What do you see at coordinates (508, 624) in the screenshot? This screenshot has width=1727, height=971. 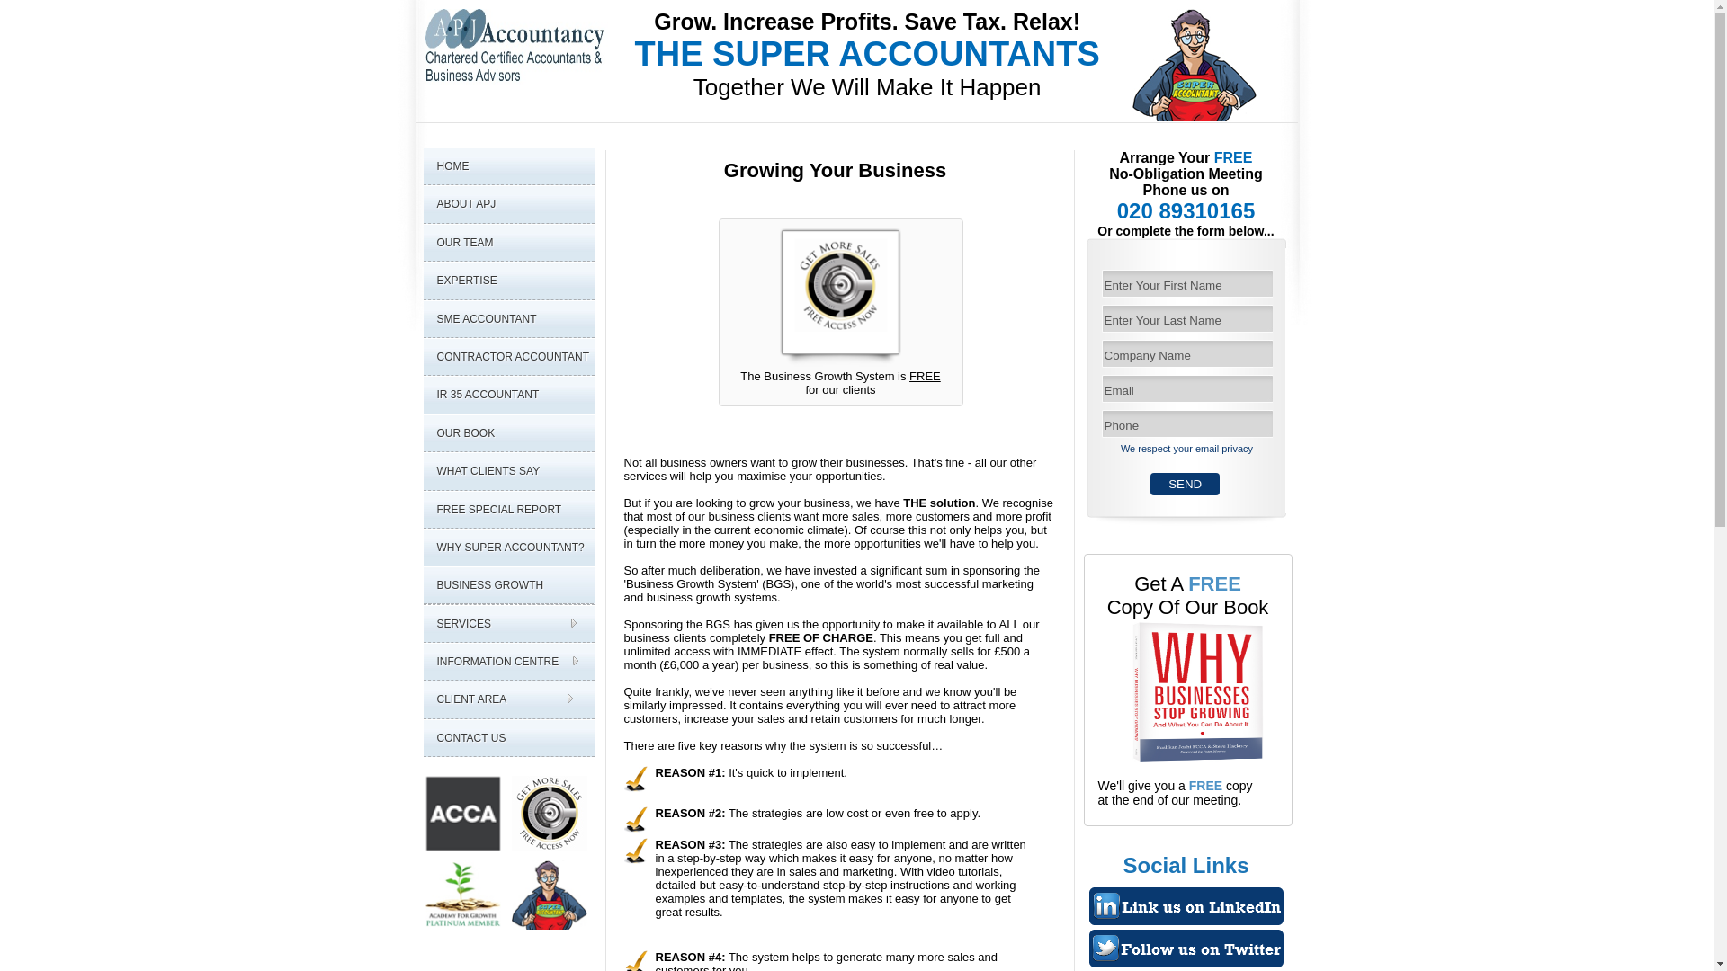 I see `SERVICES` at bounding box center [508, 624].